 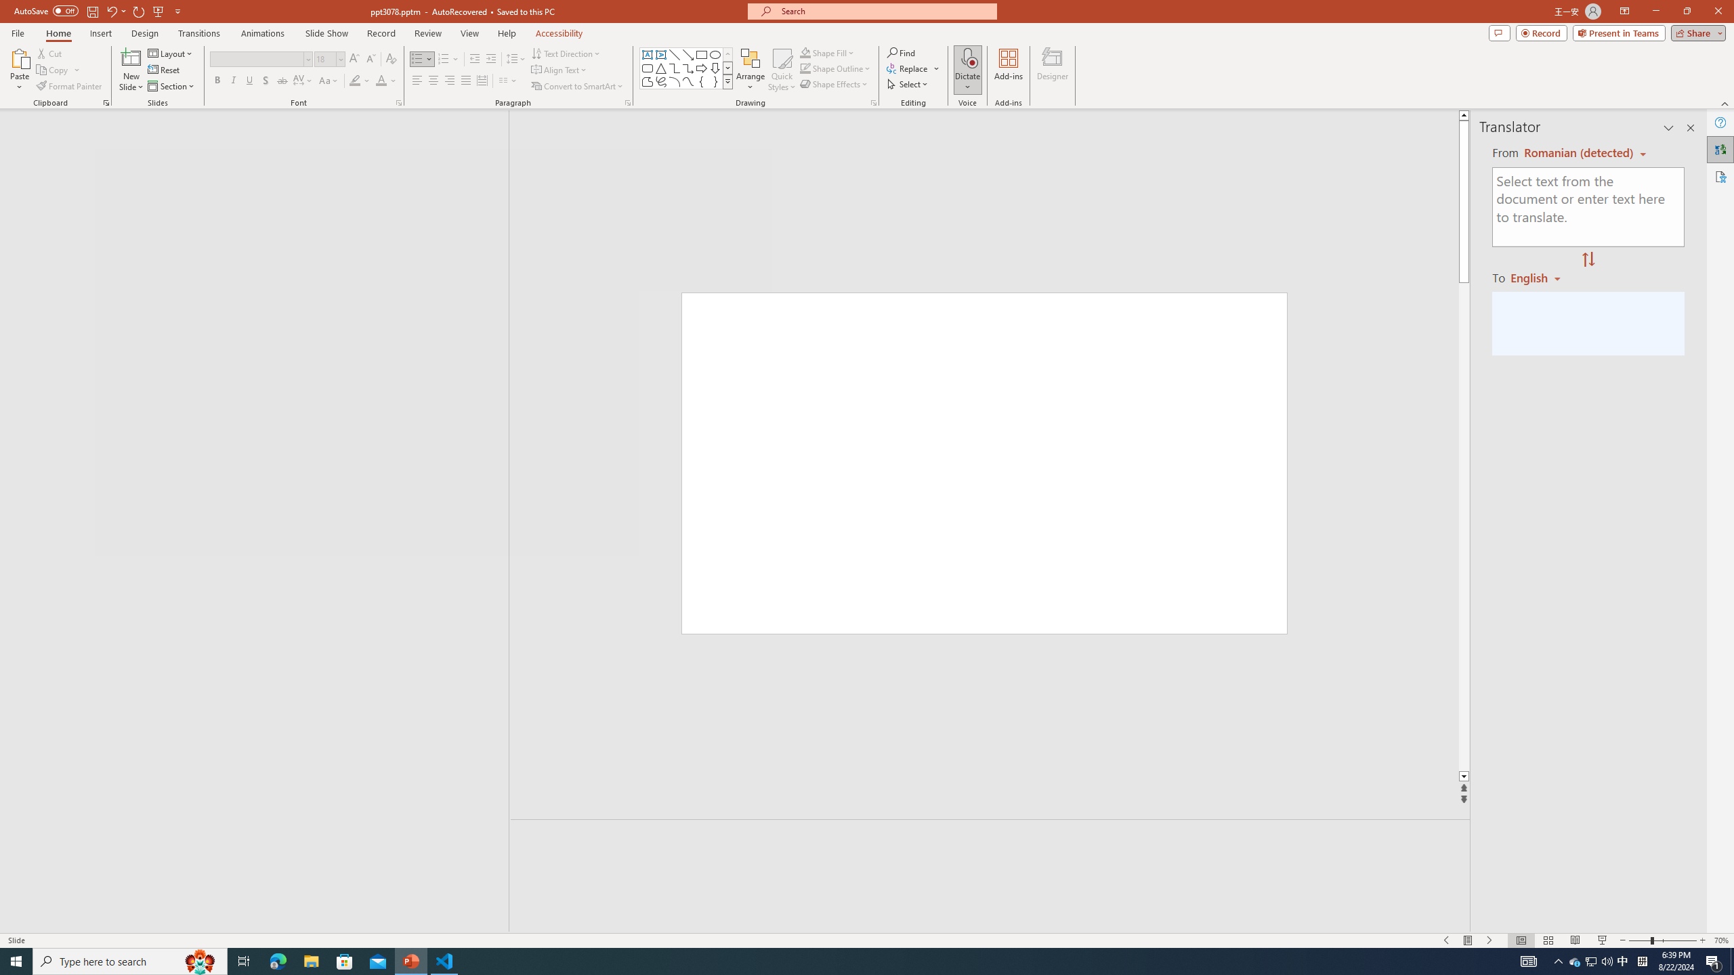 I want to click on Save, so click(x=92, y=11).